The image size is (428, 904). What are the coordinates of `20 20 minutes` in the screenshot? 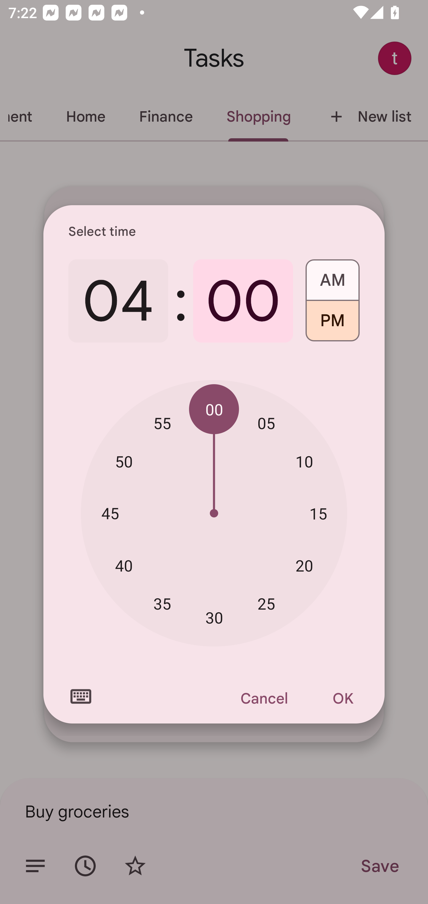 It's located at (304, 565).